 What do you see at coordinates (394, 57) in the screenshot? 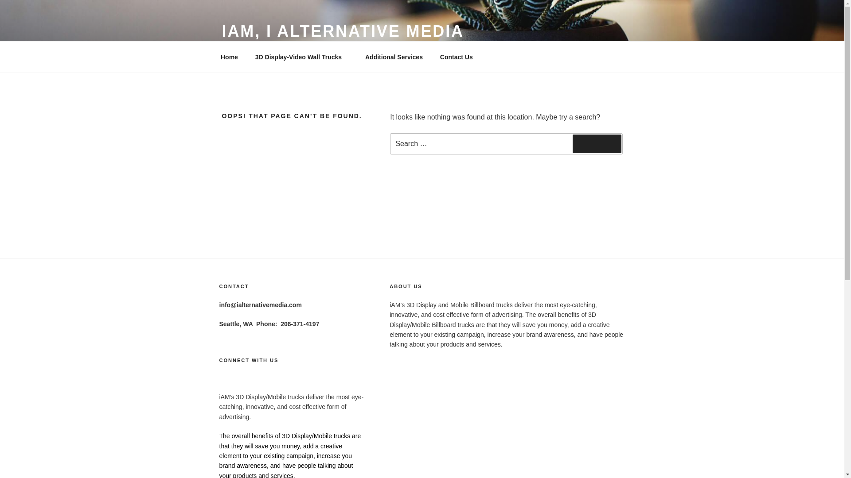
I see `Additional Services` at bounding box center [394, 57].